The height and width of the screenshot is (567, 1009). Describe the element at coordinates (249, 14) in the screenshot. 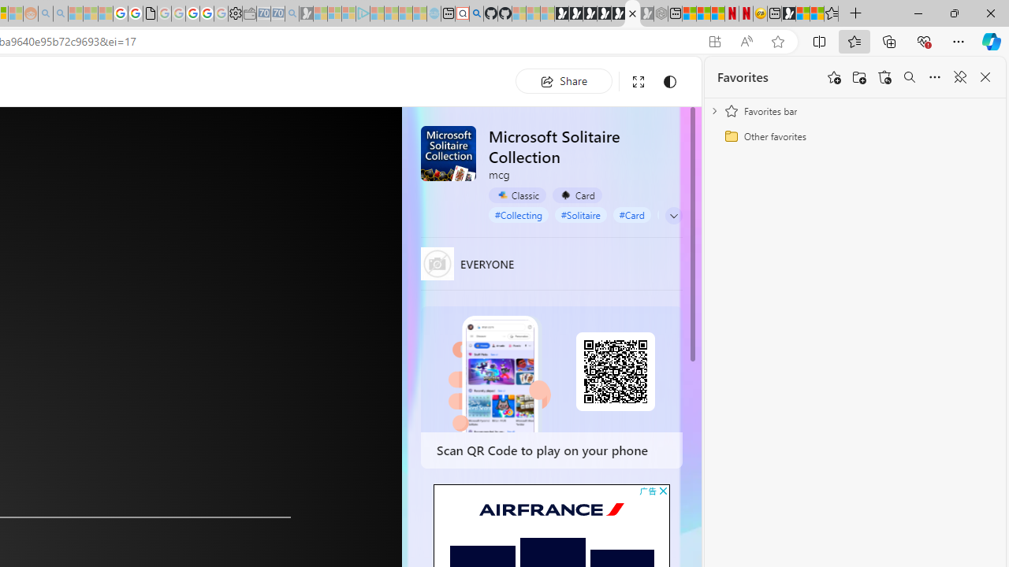

I see `Wallet - Sleeping` at that location.